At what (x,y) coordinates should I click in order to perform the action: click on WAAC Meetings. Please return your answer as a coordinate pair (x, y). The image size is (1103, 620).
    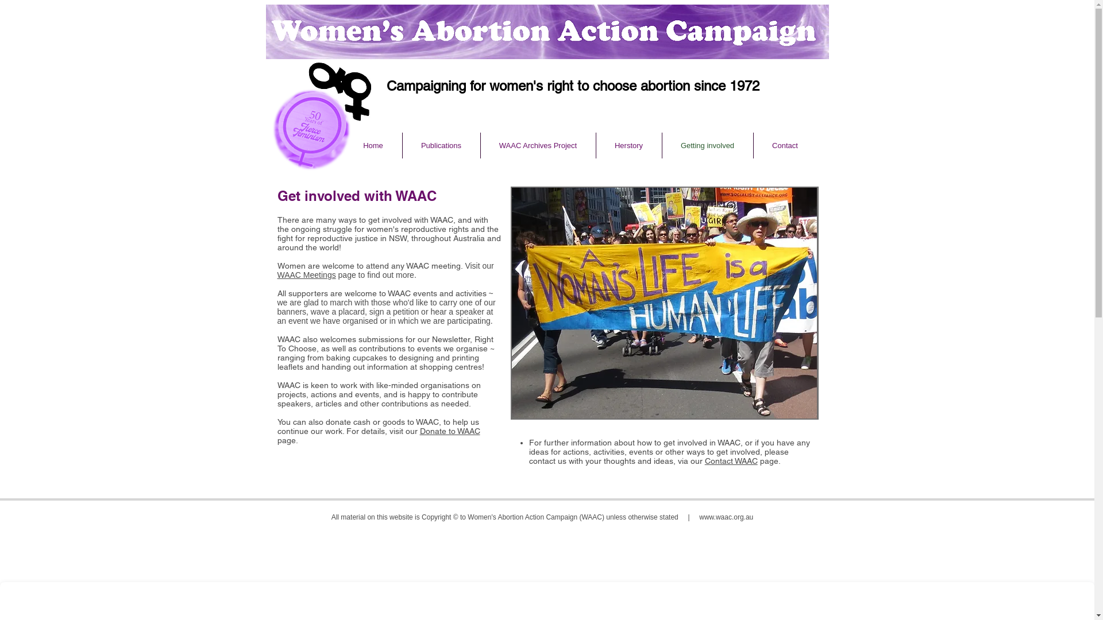
    Looking at the image, I should click on (306, 275).